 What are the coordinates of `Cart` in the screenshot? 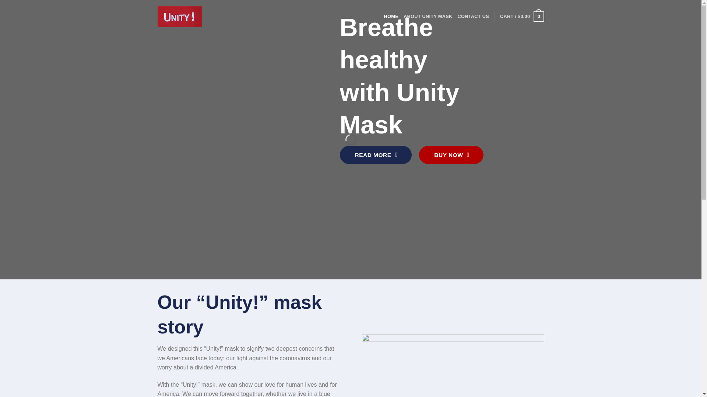 It's located at (521, 17).